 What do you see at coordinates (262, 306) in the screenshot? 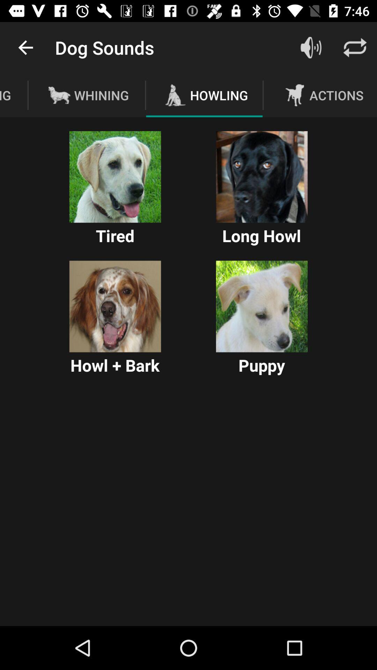
I see `listen to puppy` at bounding box center [262, 306].